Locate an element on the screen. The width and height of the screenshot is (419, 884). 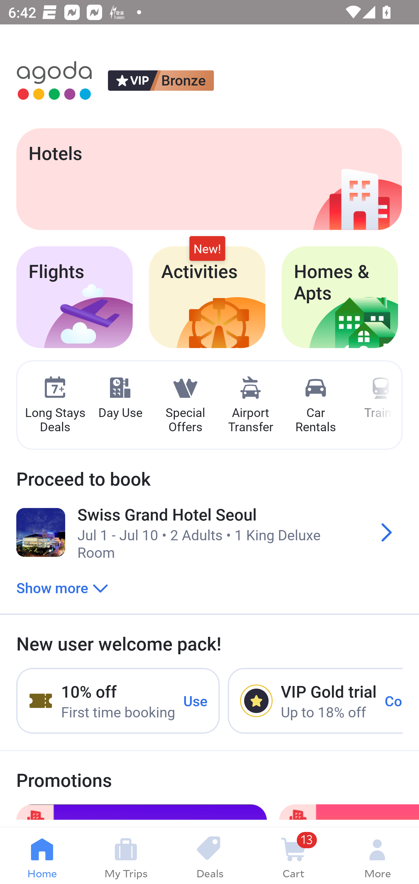
Hotels is located at coordinates (209, 179).